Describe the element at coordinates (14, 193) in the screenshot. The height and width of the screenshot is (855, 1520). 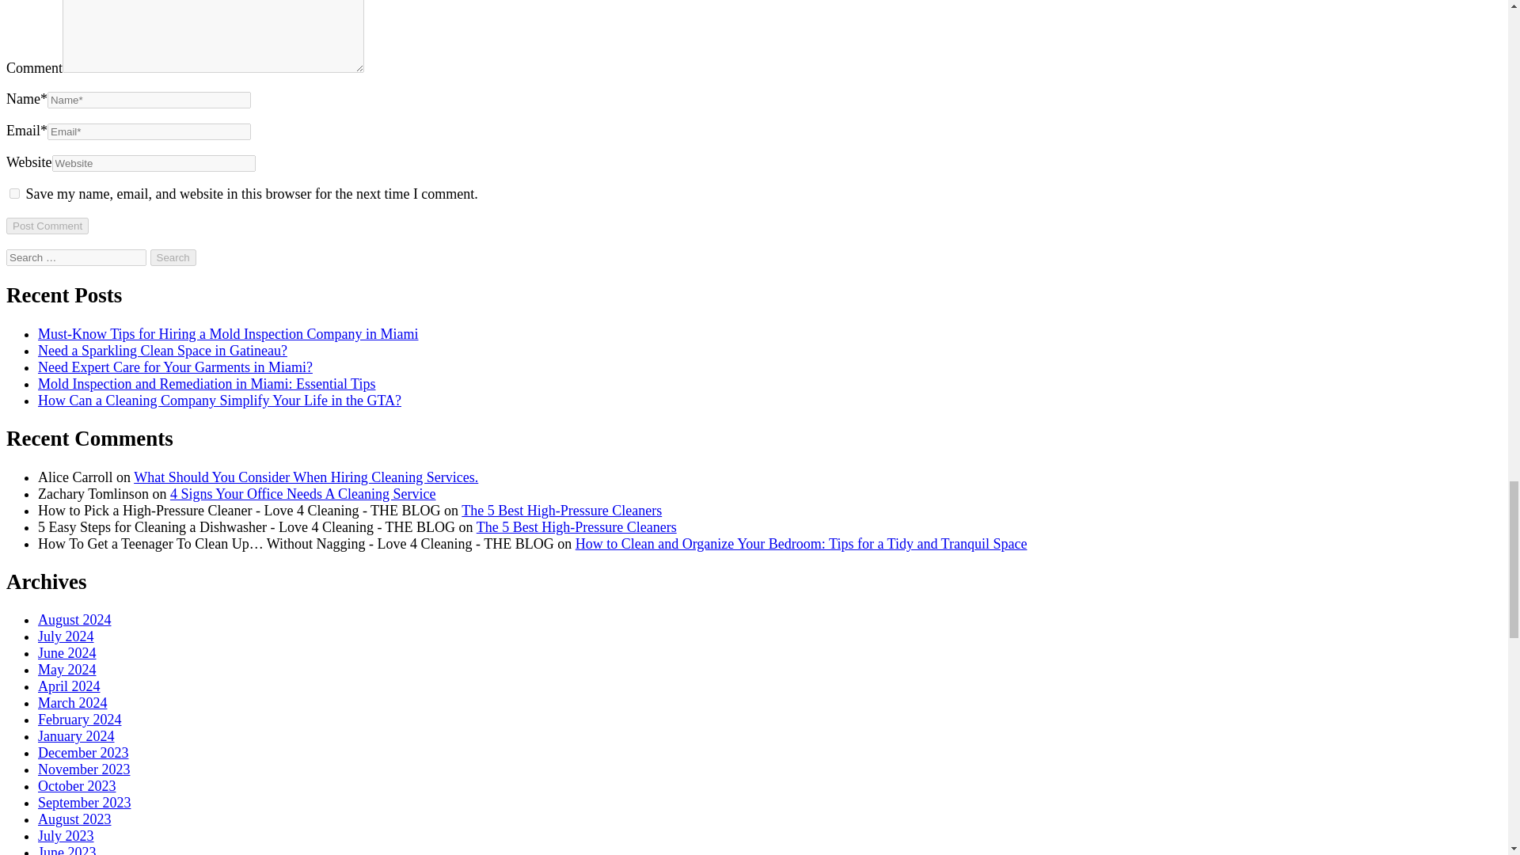
I see `yes` at that location.